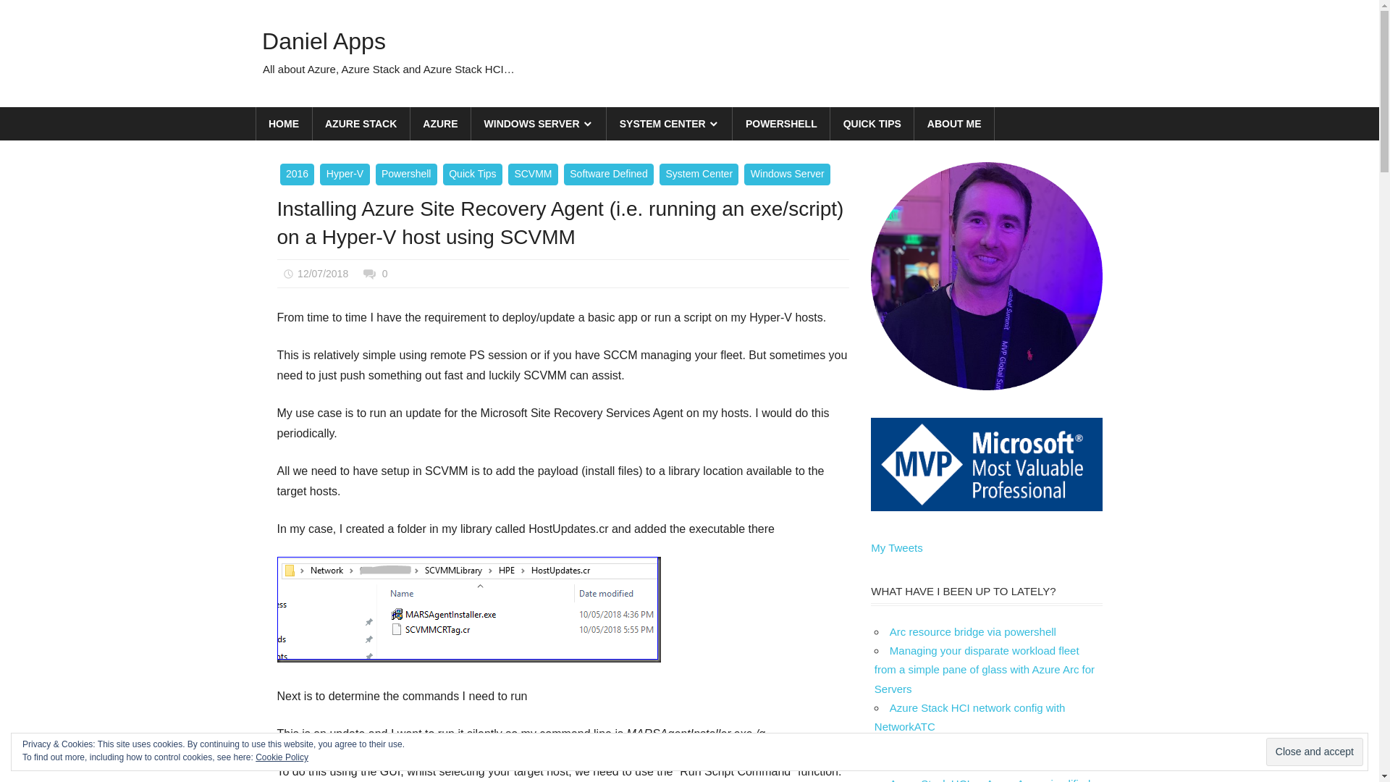 Image resolution: width=1390 pixels, height=782 pixels. I want to click on QUICK TIPS, so click(872, 124).